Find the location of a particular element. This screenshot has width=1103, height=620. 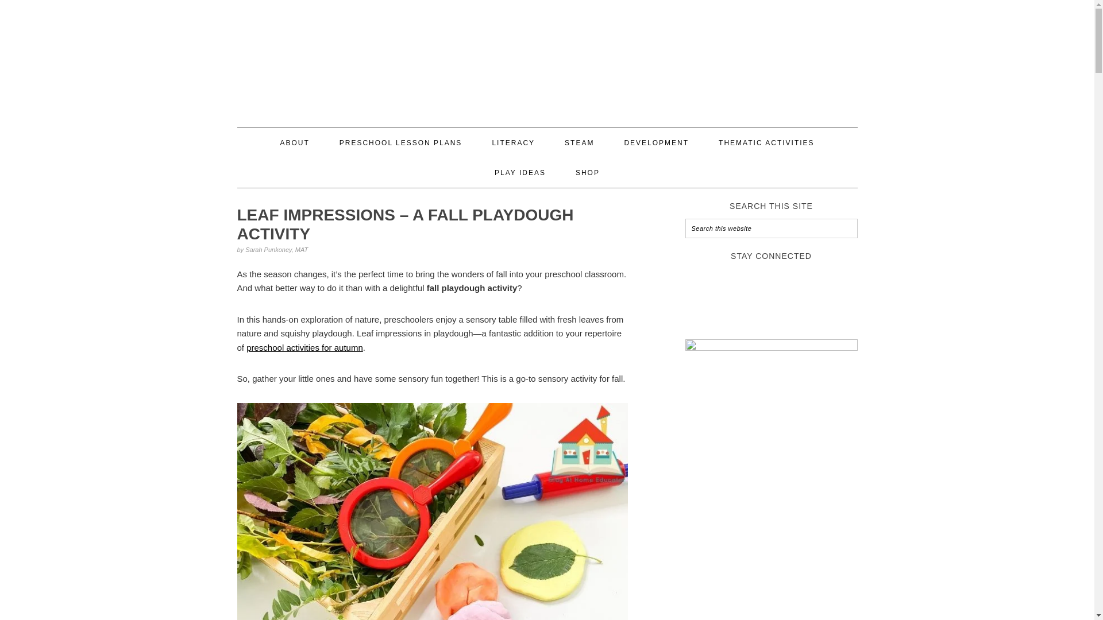

STAY AT HOME EDUCATOR is located at coordinates (547, 59).